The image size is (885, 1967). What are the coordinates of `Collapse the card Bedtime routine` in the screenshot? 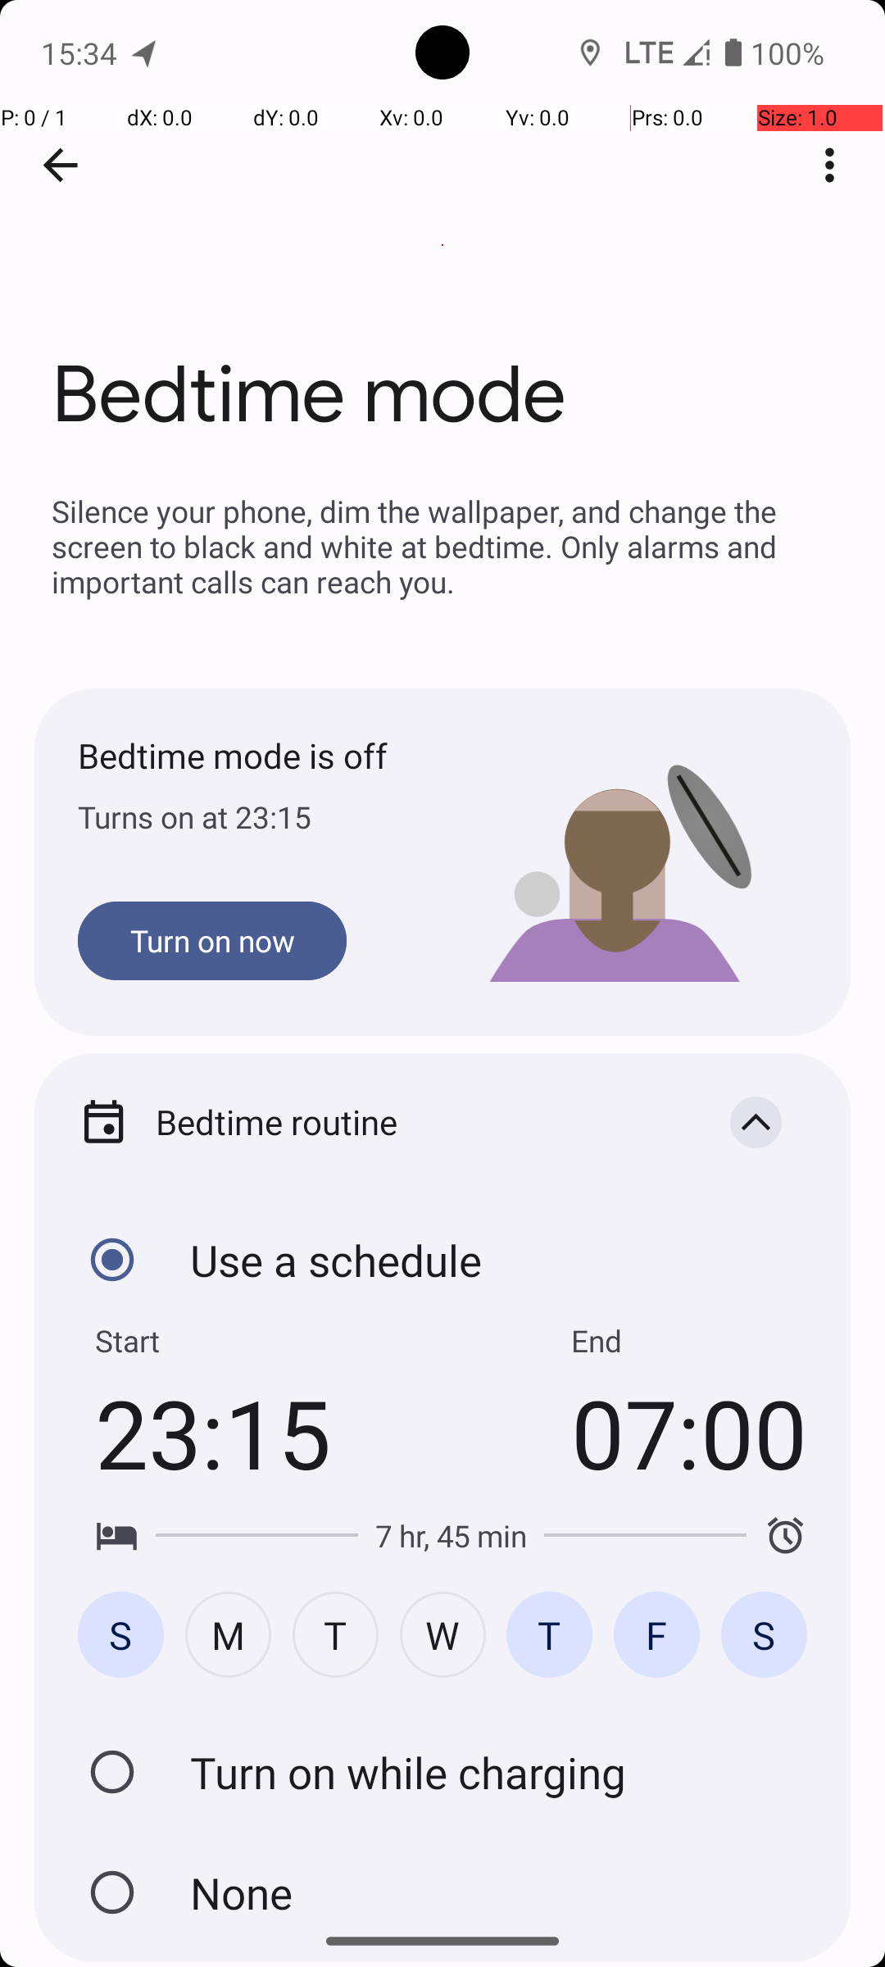 It's located at (756, 1122).